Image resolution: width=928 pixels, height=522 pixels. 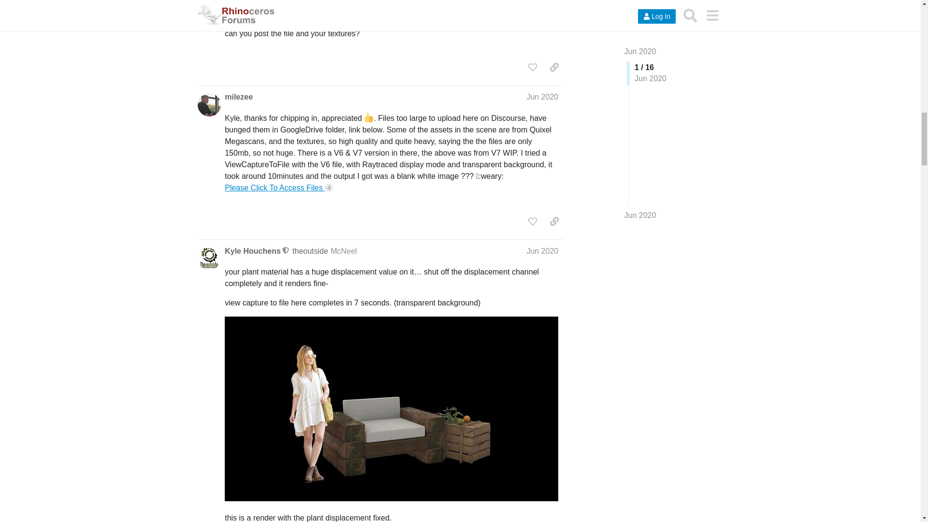 What do you see at coordinates (310, 13) in the screenshot?
I see `theoutside` at bounding box center [310, 13].